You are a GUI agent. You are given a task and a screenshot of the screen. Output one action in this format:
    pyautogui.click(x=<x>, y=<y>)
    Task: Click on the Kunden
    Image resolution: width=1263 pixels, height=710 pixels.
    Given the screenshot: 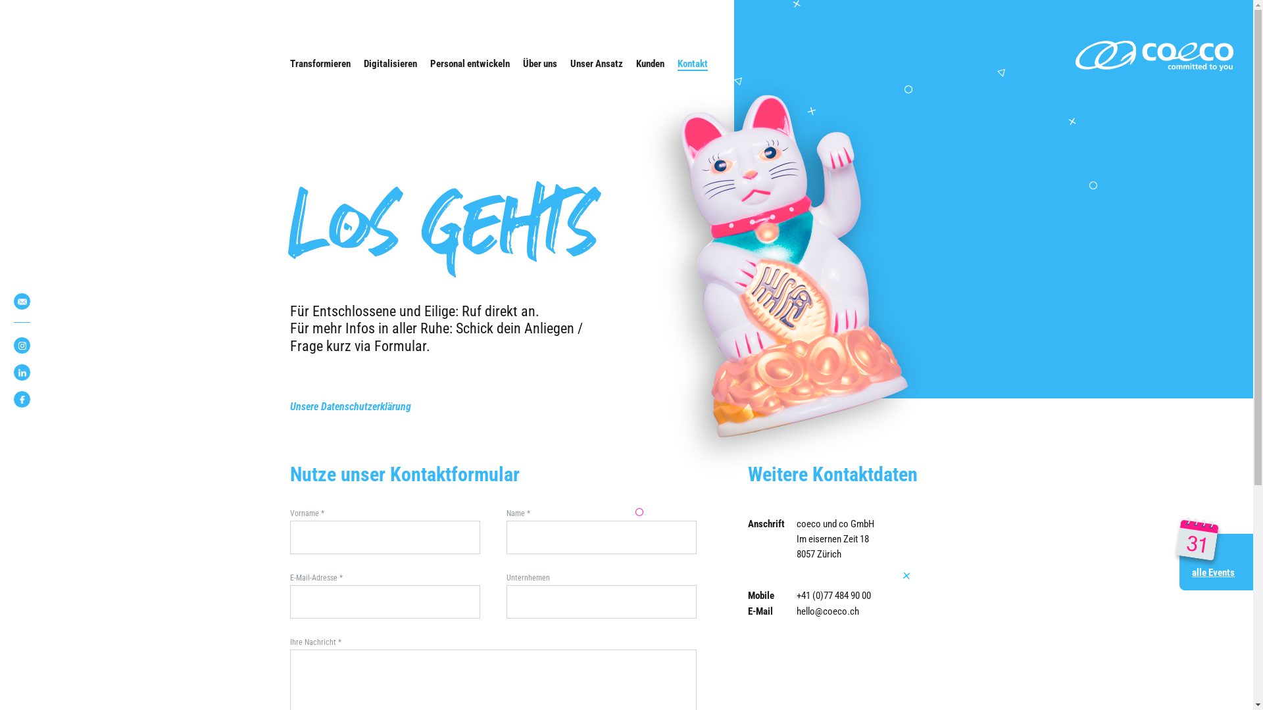 What is the action you would take?
    pyautogui.click(x=650, y=64)
    